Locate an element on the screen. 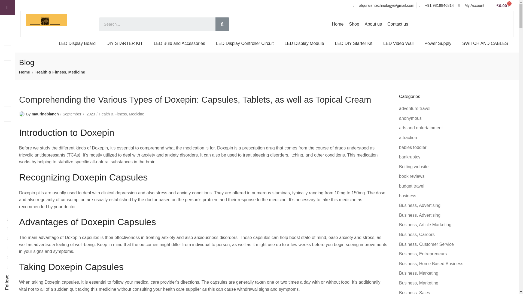  About us is located at coordinates (373, 24).